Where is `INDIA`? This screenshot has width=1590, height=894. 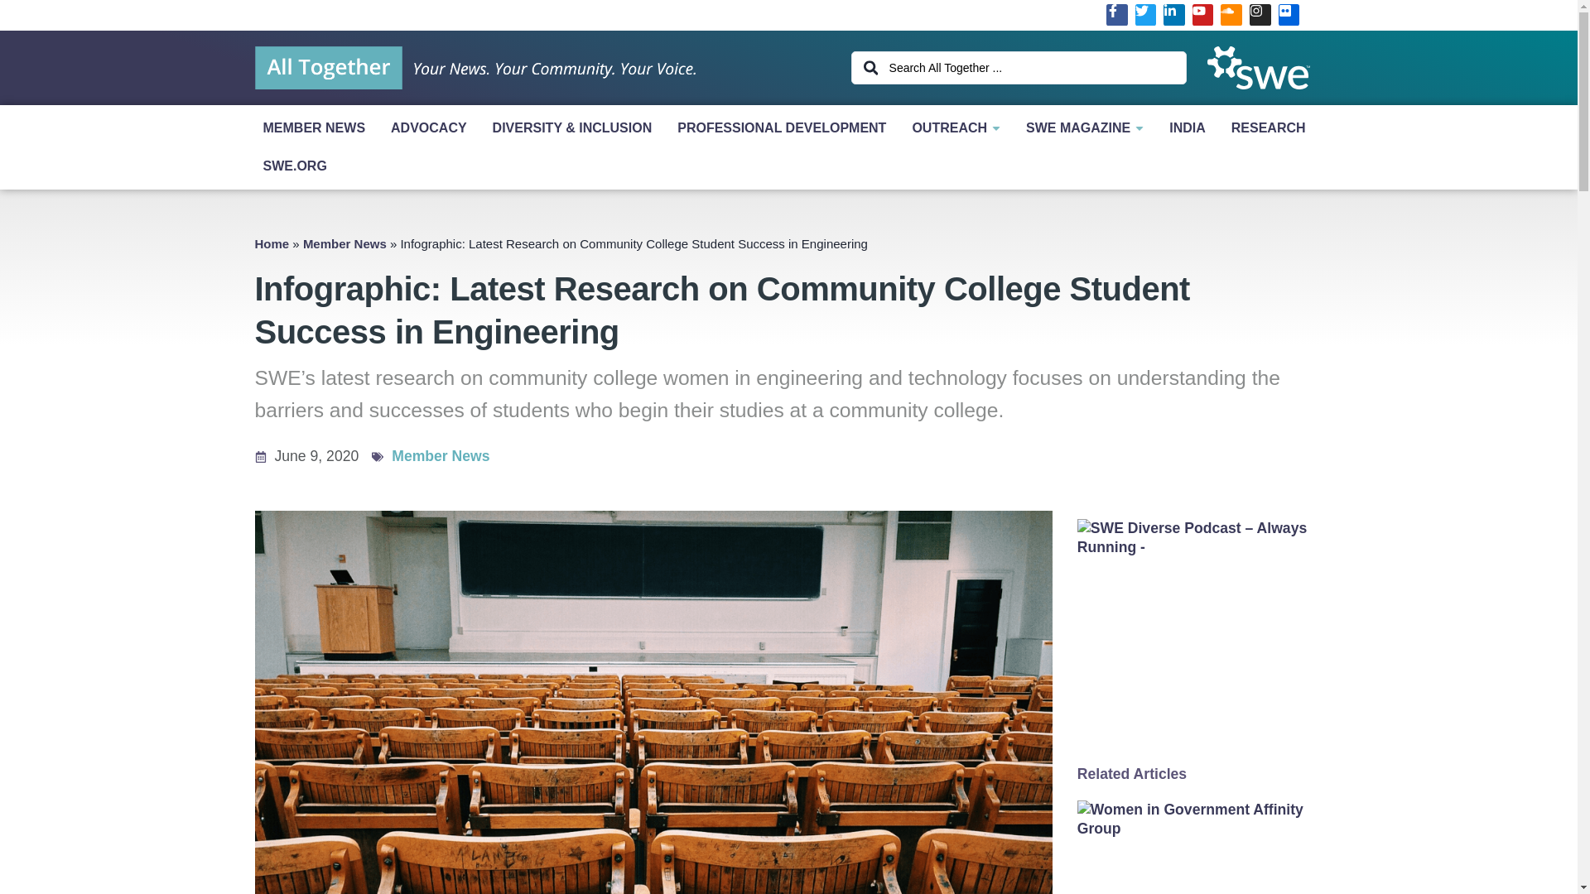 INDIA is located at coordinates (1191, 127).